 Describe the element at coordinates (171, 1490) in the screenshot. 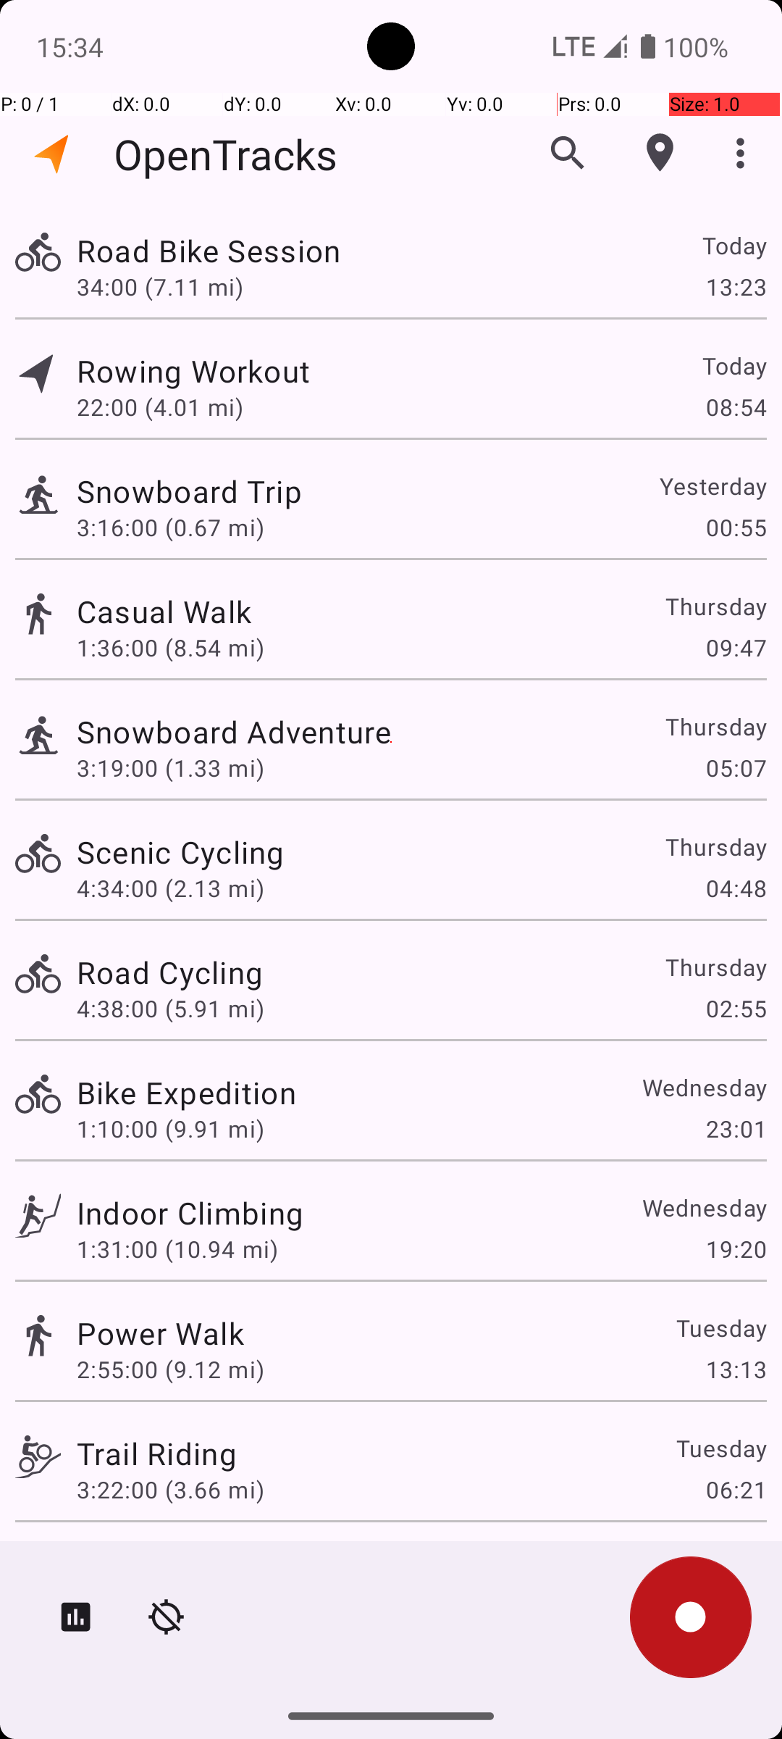

I see `3:22:00 (3.66 mi)` at that location.